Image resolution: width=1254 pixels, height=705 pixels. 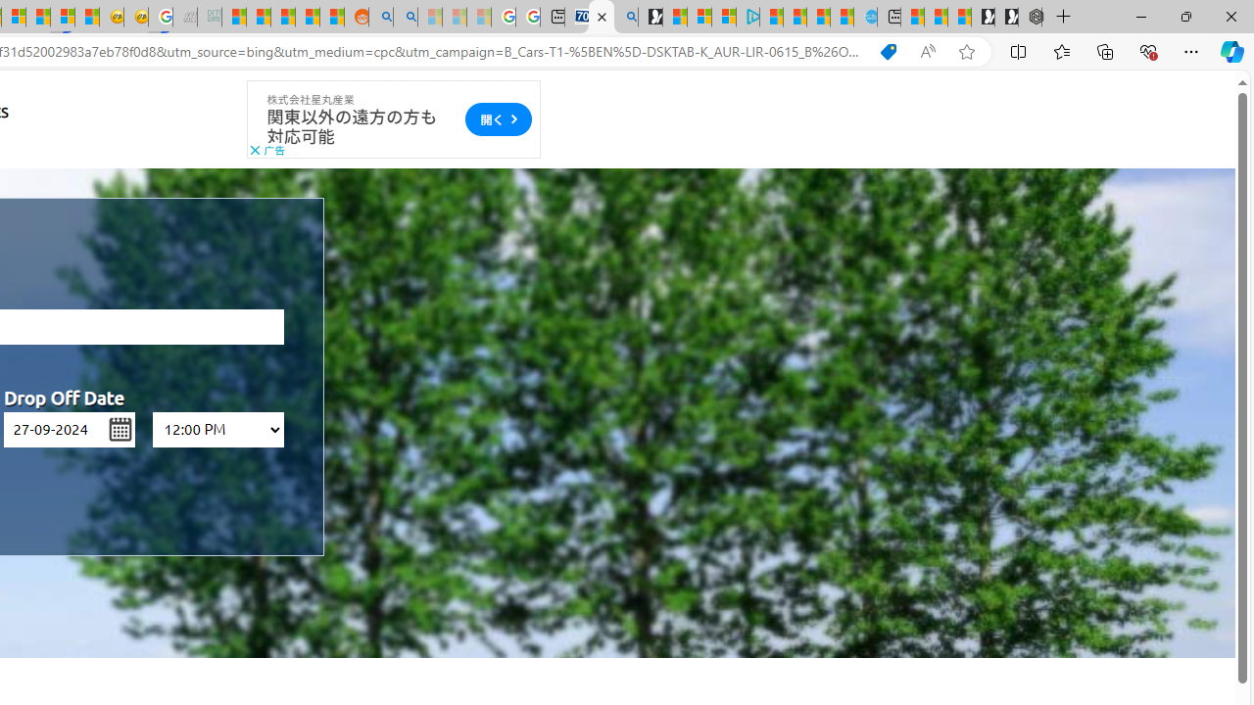 What do you see at coordinates (1105, 51) in the screenshot?
I see `Collections` at bounding box center [1105, 51].